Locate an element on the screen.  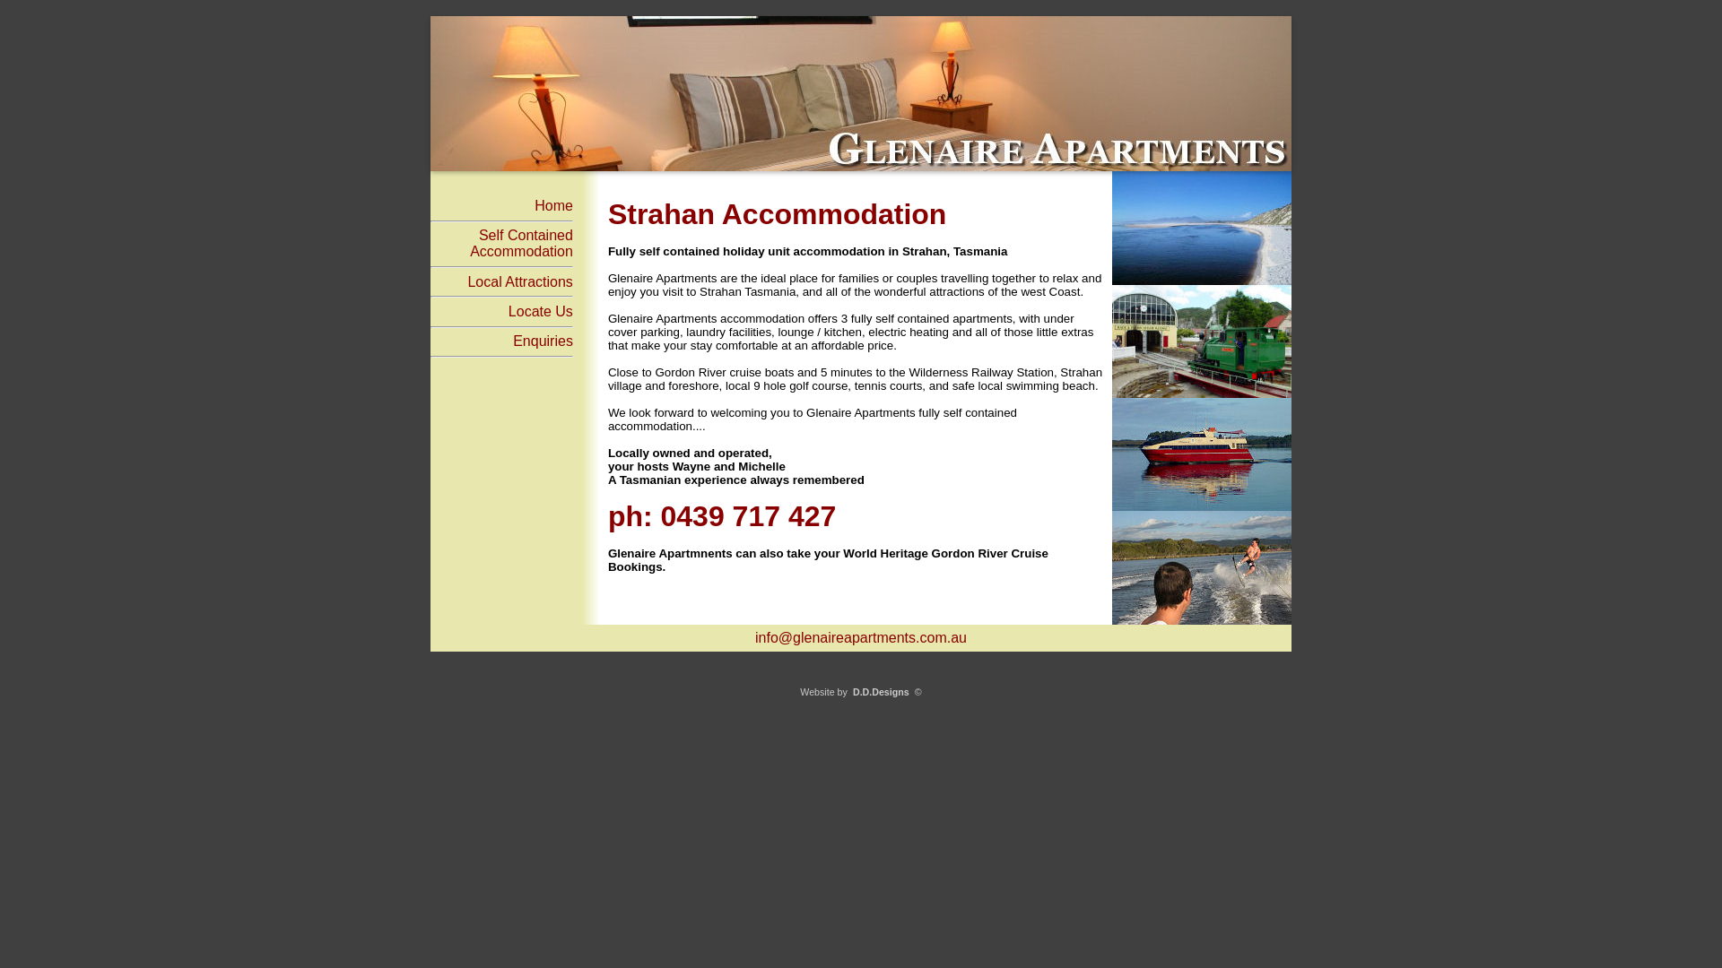
Home is located at coordinates (554, 206).